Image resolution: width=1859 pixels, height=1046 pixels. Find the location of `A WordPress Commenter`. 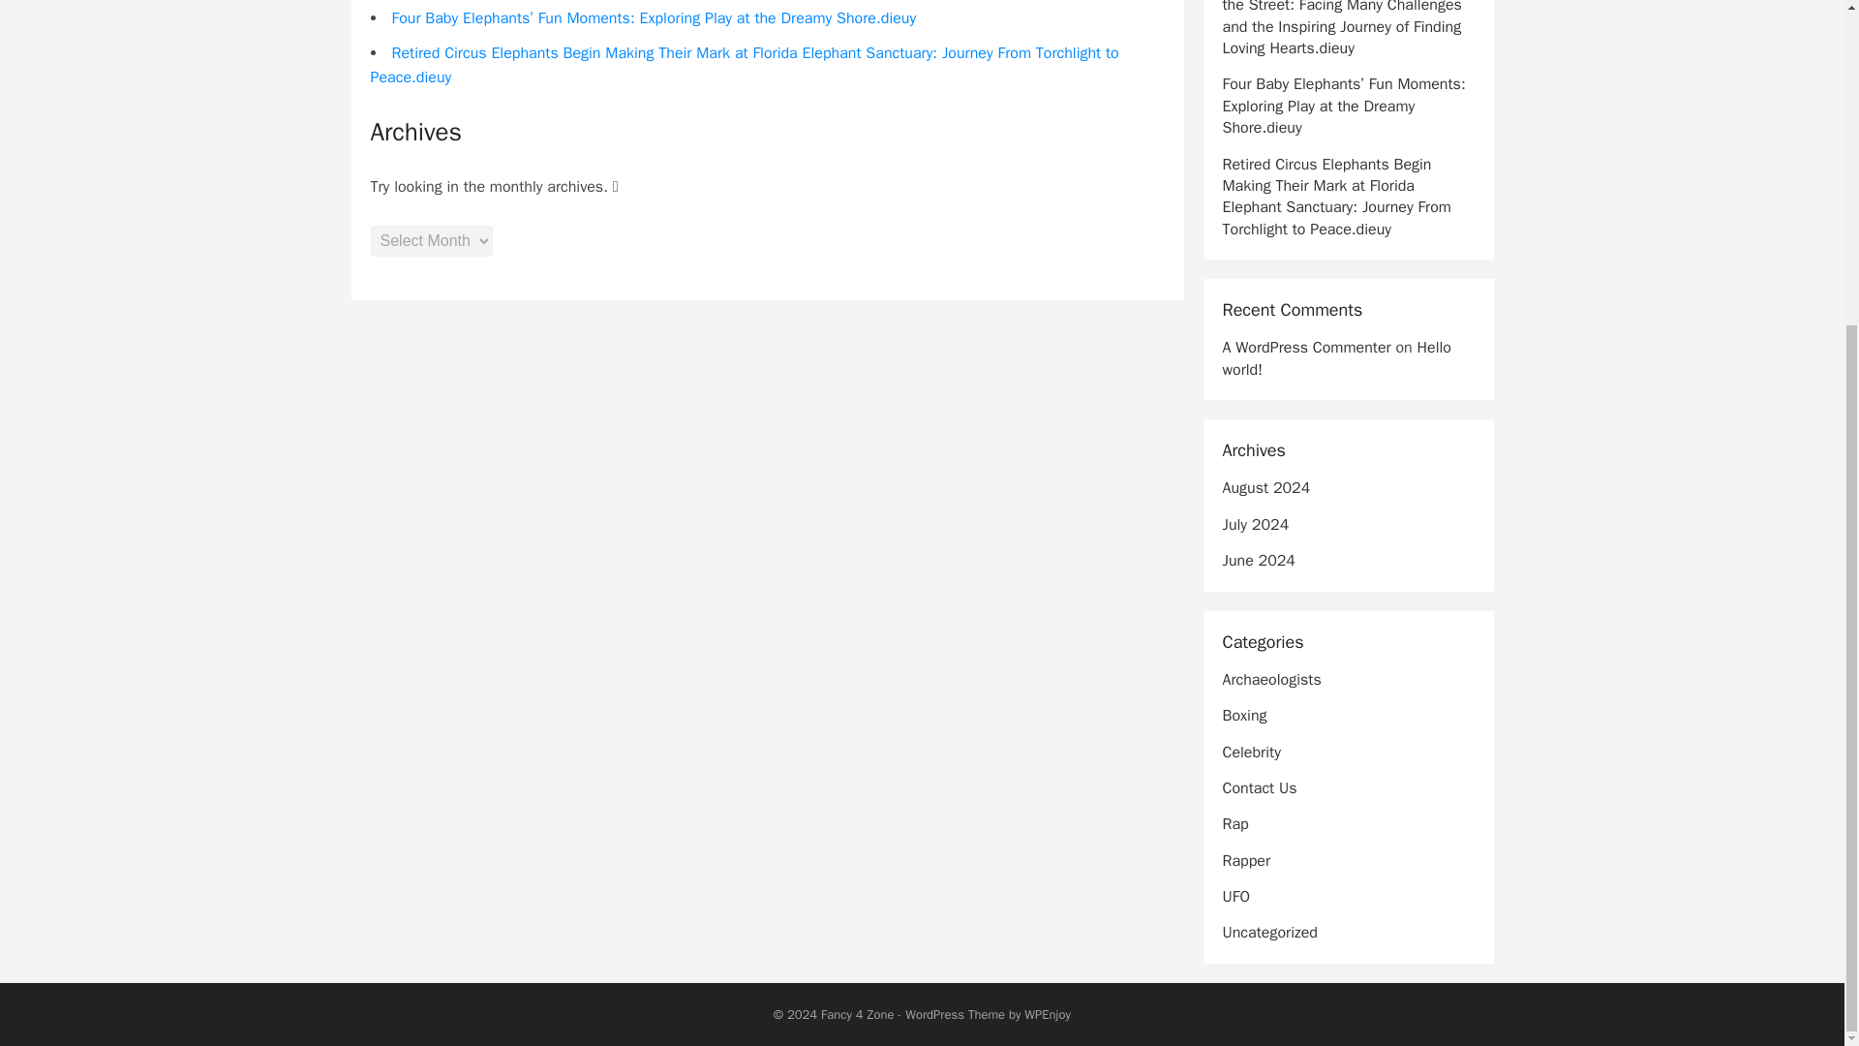

A WordPress Commenter is located at coordinates (1305, 347).